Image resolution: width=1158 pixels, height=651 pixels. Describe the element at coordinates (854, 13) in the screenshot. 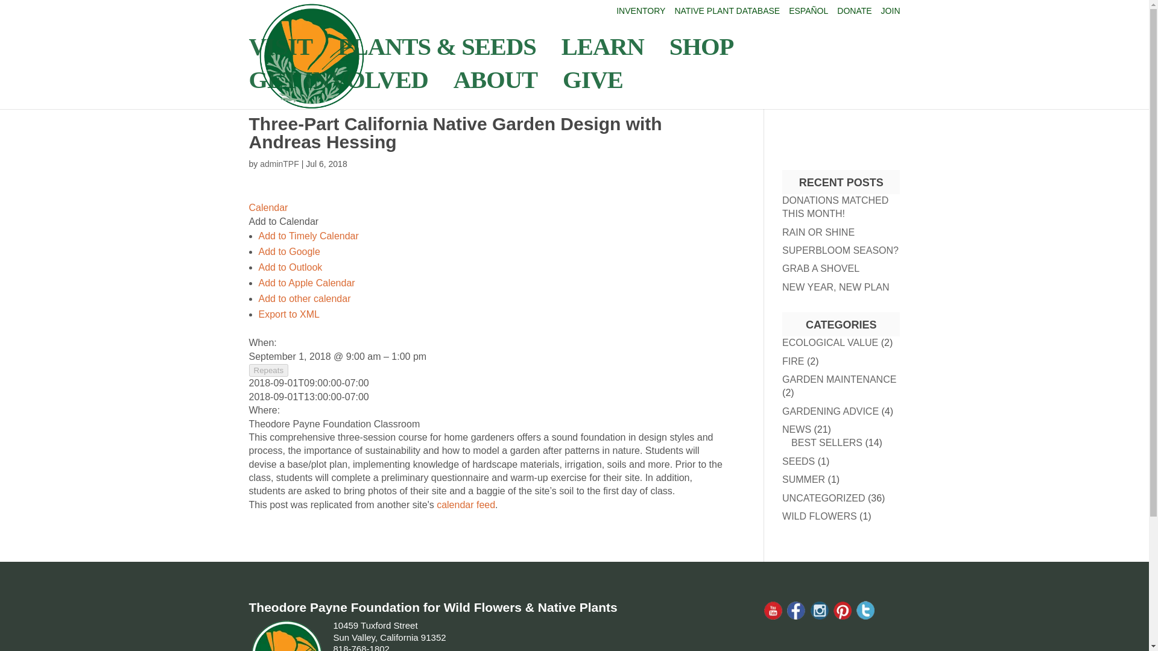

I see `DONATE` at that location.